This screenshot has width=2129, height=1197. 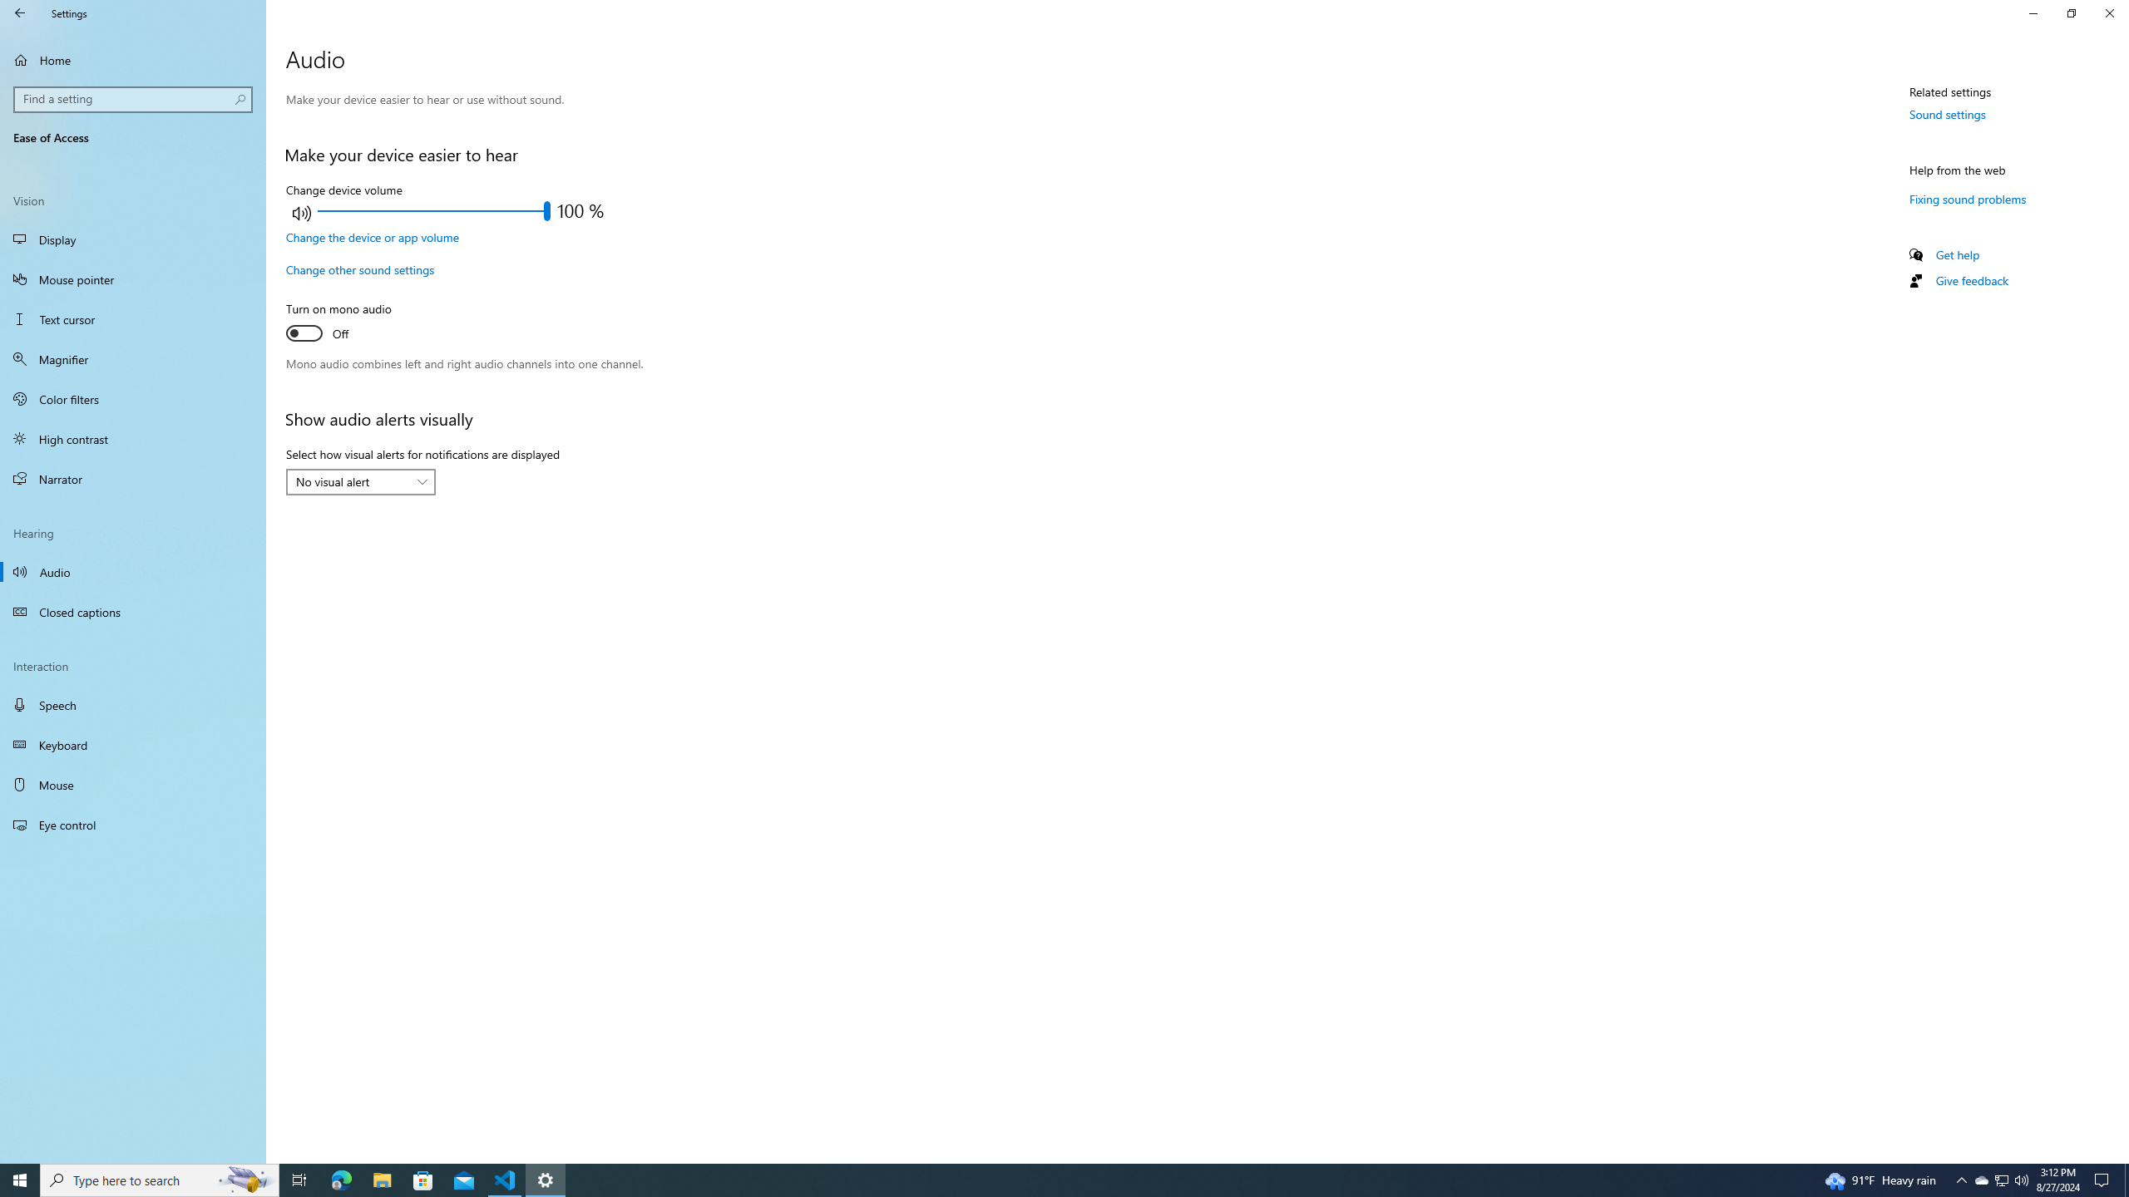 What do you see at coordinates (2109, 13) in the screenshot?
I see `Close Settings` at bounding box center [2109, 13].